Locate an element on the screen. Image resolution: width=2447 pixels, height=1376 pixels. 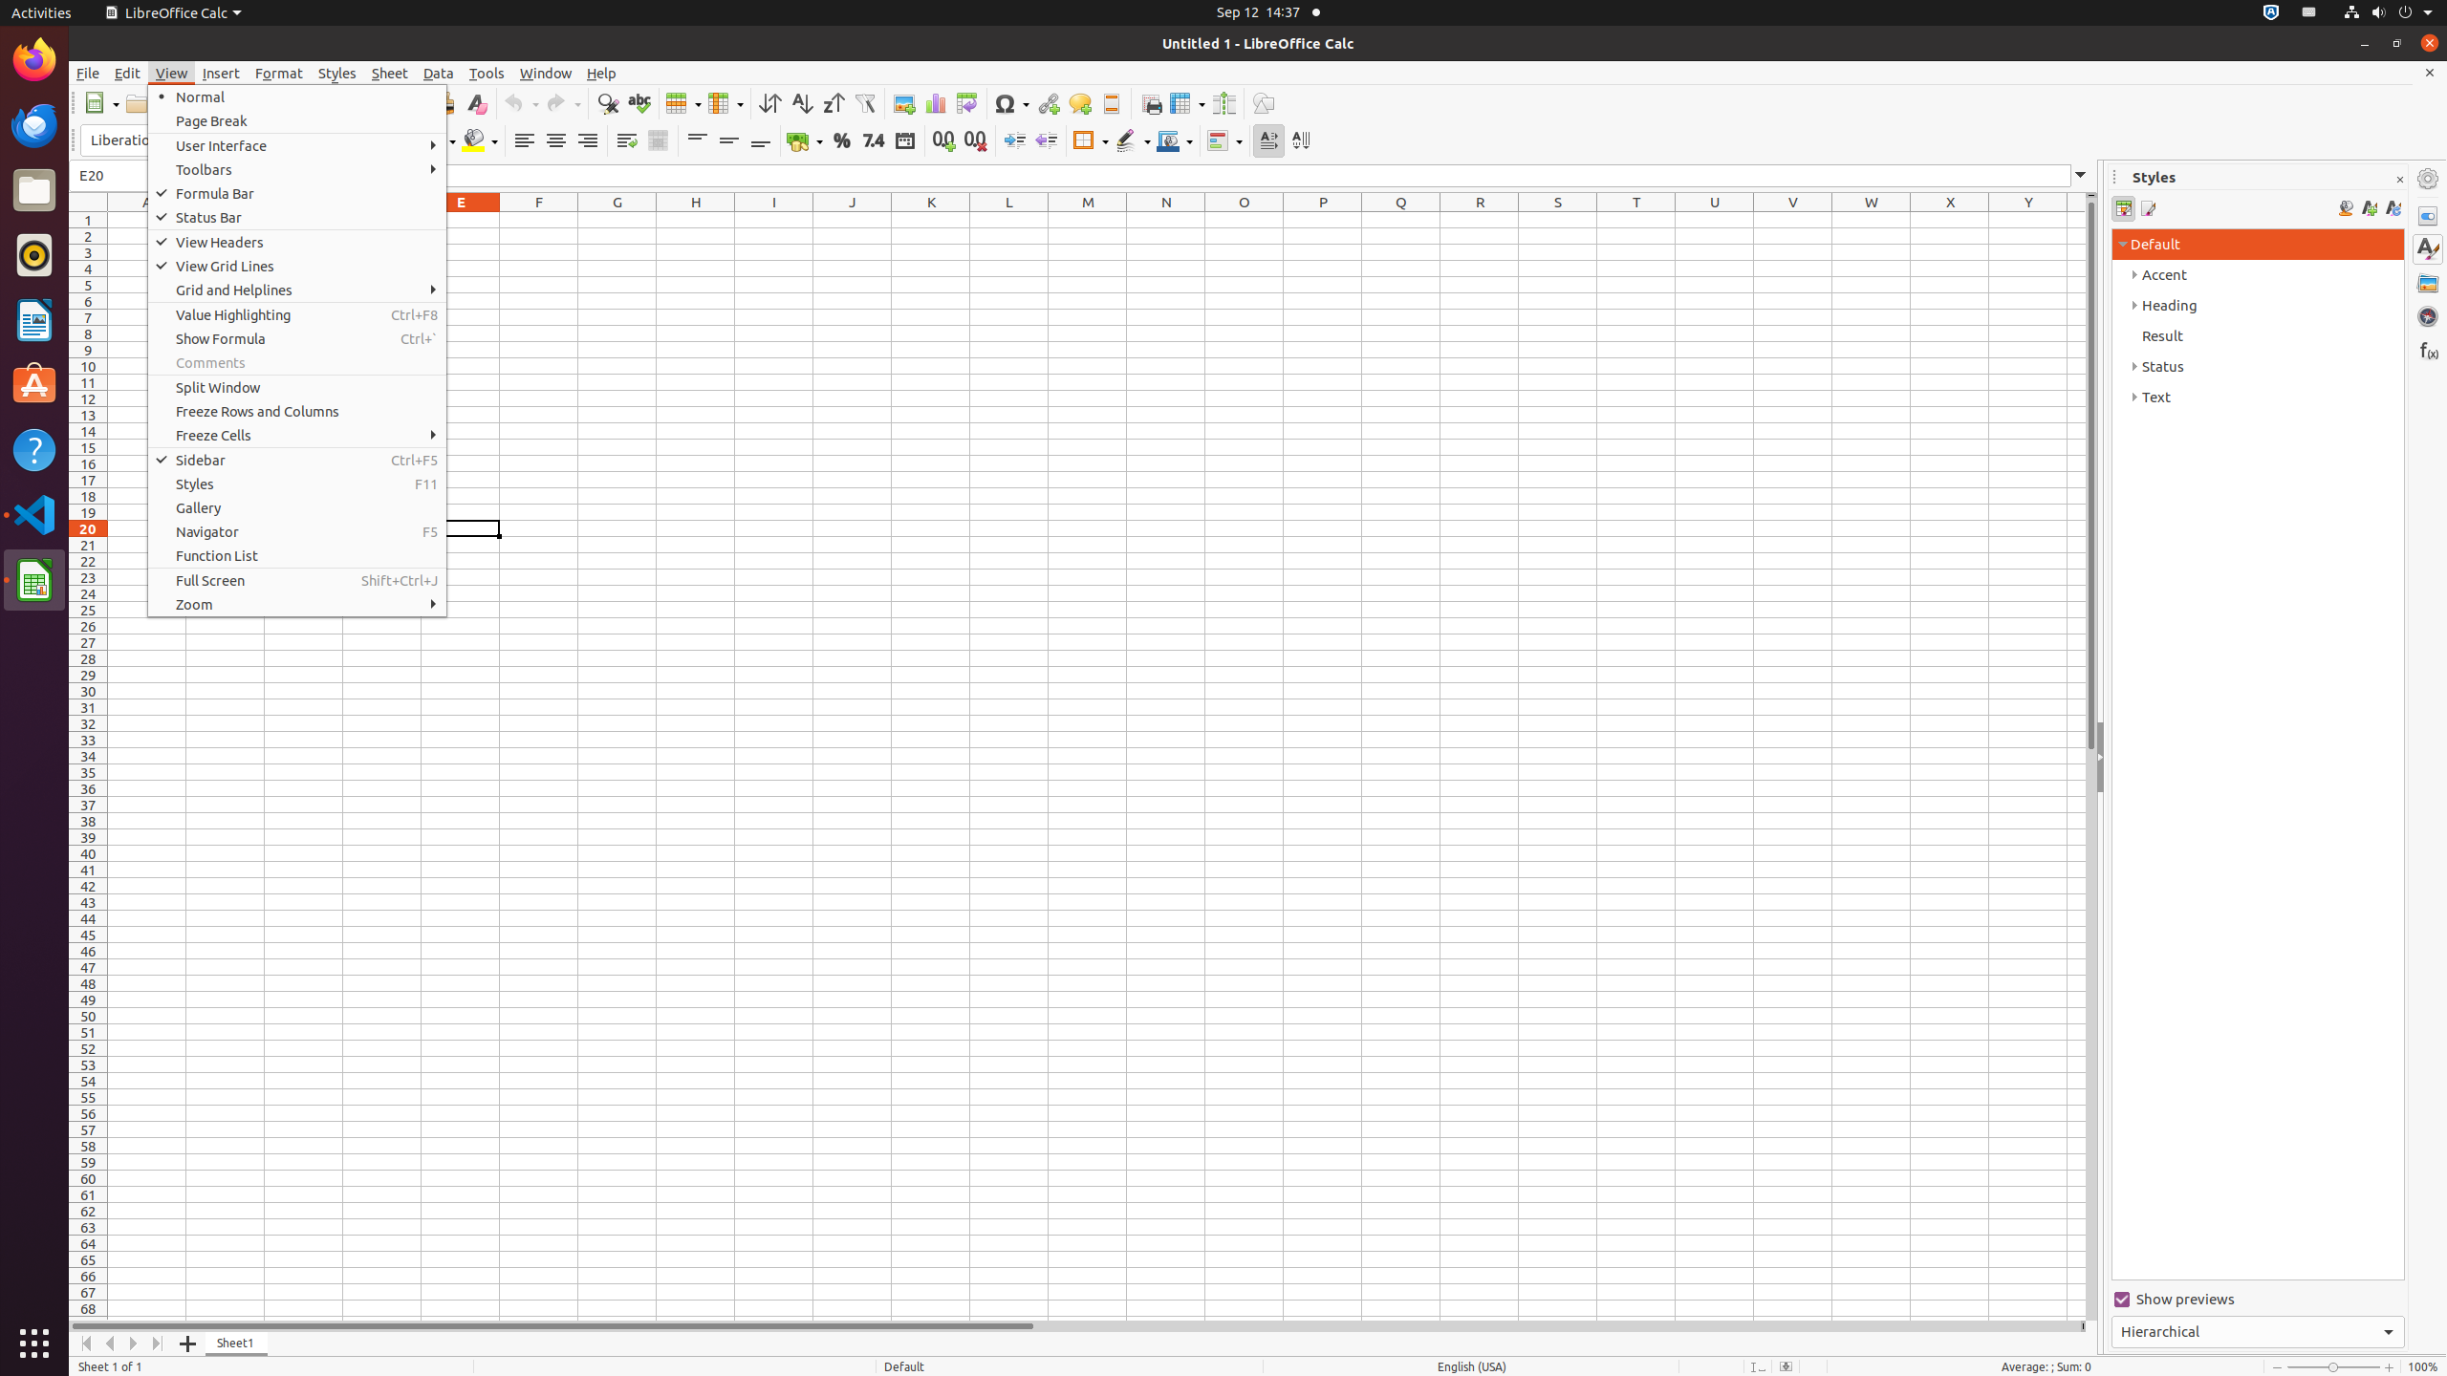
Edit is located at coordinates (128, 73).